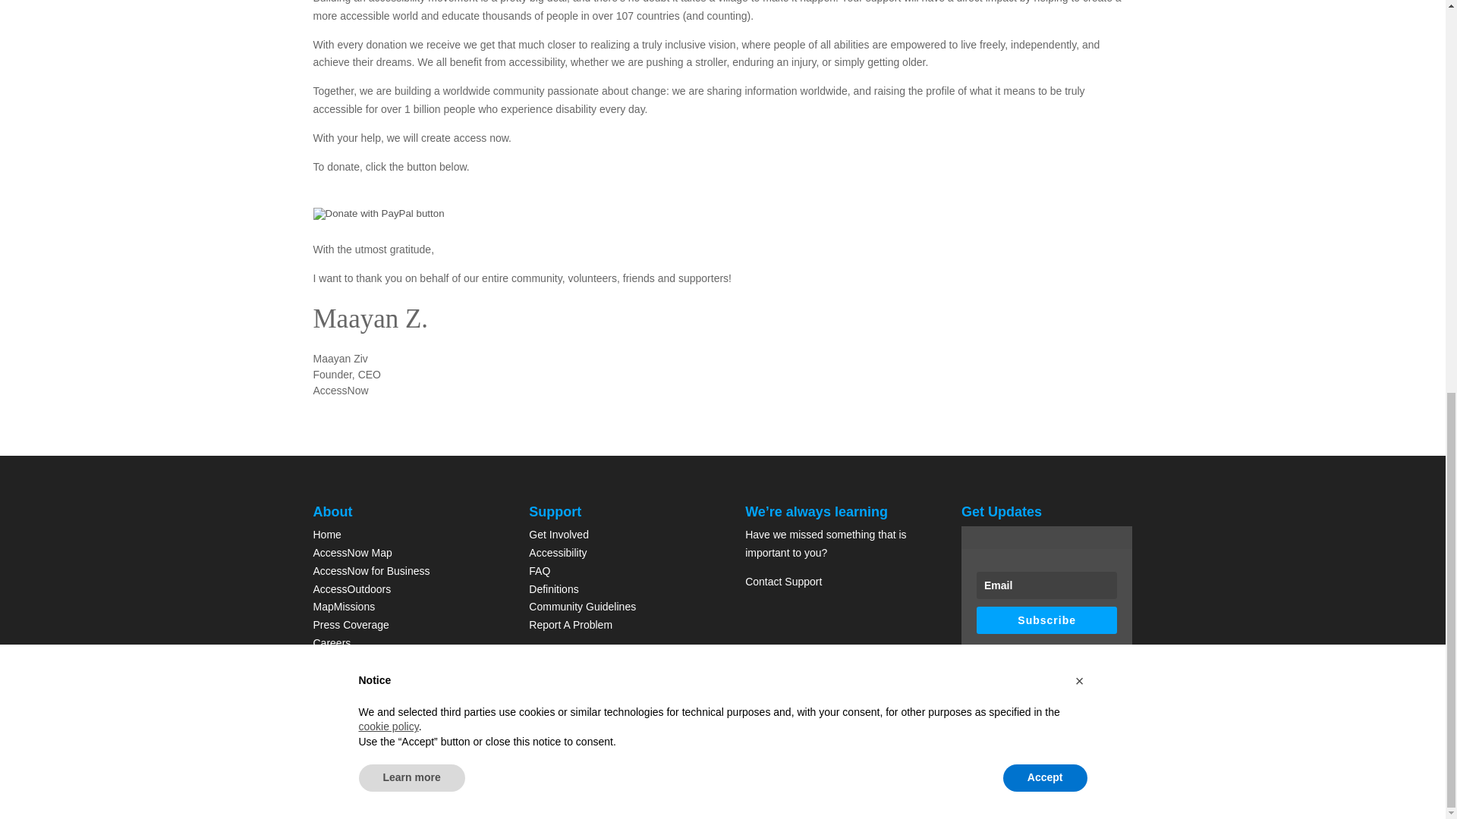 This screenshot has width=1457, height=819. I want to click on Blog, so click(323, 661).